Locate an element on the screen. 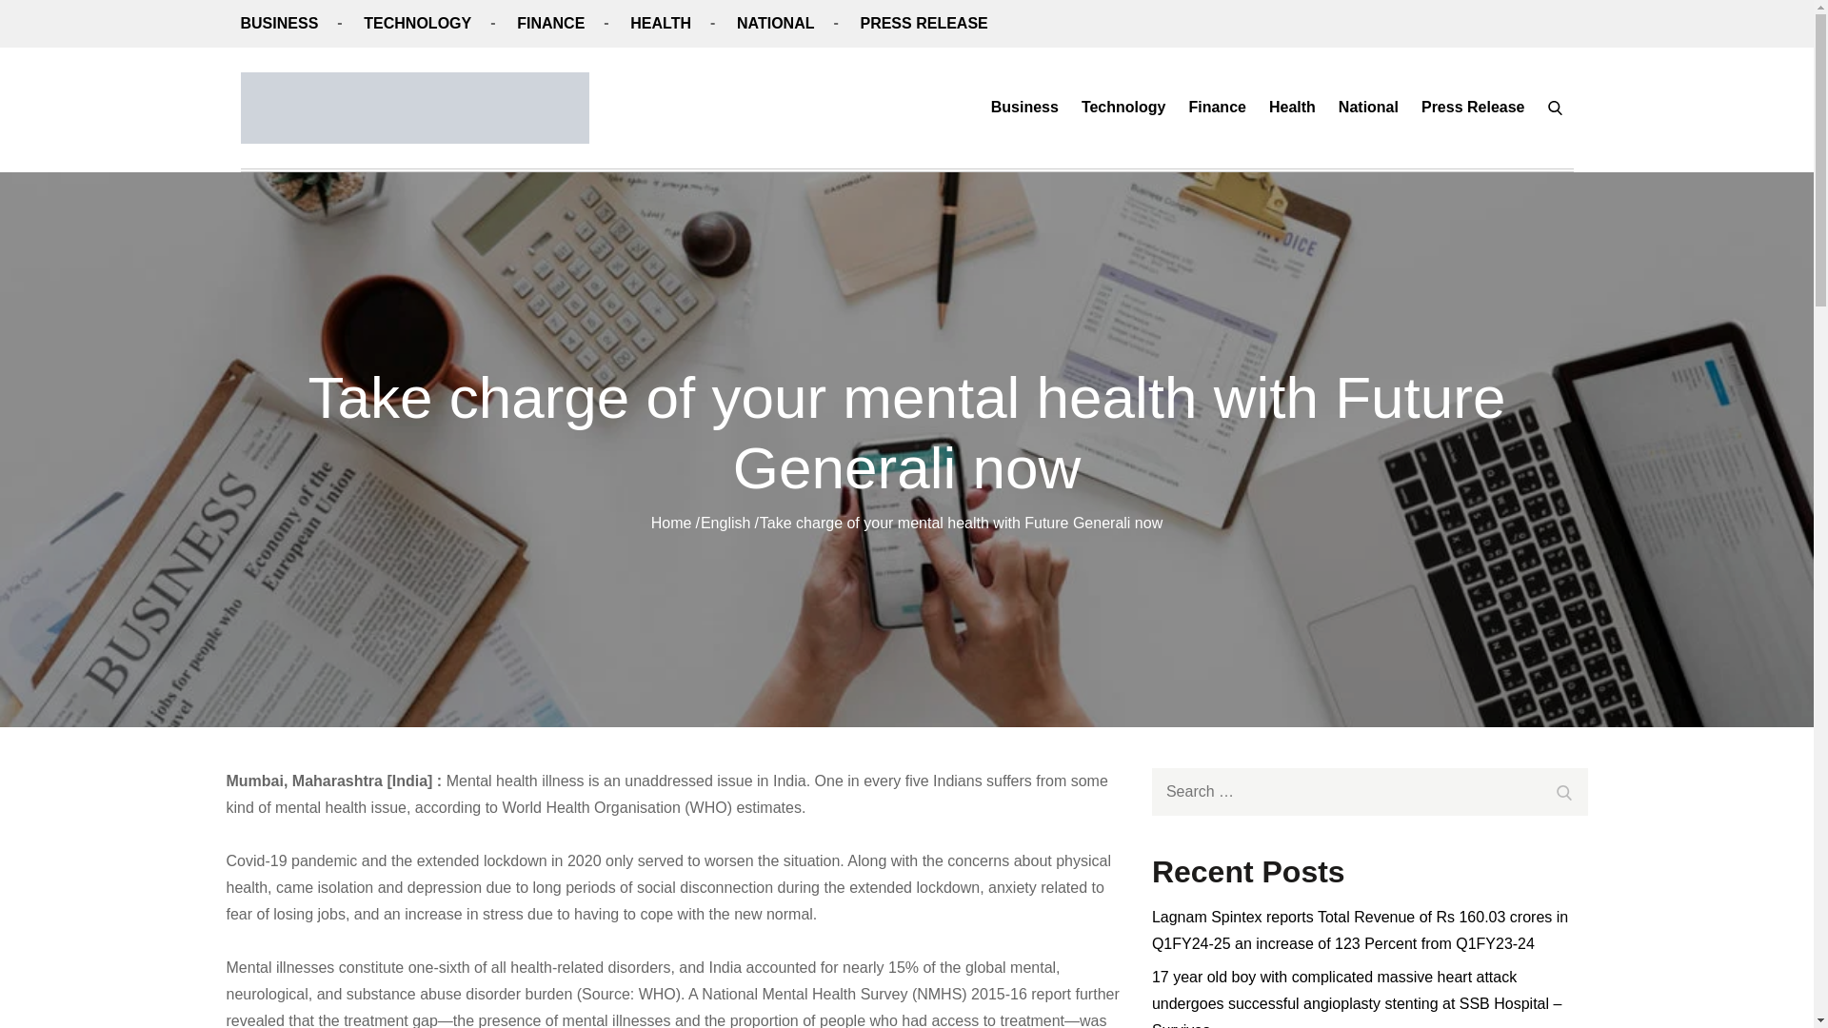 This screenshot has height=1028, width=1828. BUSINESS is located at coordinates (278, 23).